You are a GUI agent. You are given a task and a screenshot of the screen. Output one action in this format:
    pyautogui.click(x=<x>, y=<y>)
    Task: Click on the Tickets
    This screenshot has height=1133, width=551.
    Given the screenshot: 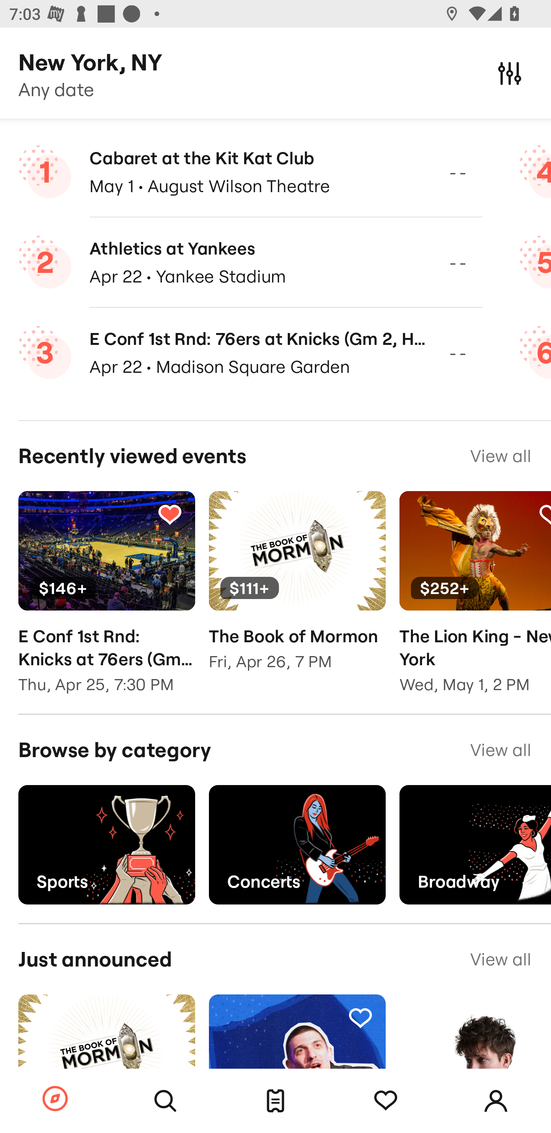 What is the action you would take?
    pyautogui.click(x=275, y=1101)
    